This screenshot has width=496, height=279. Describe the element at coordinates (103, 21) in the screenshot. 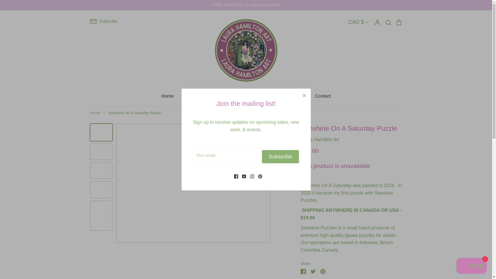

I see `Subscribe` at that location.